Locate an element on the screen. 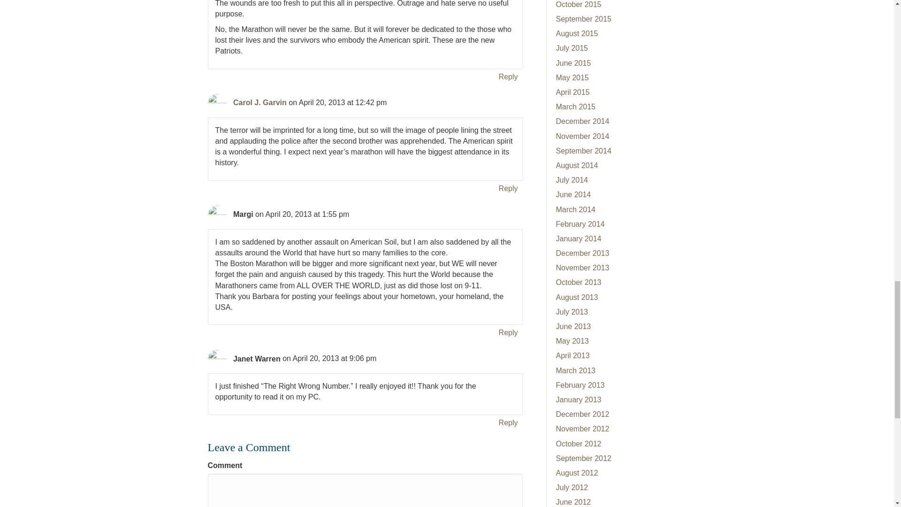 The image size is (901, 507). Reply is located at coordinates (508, 188).